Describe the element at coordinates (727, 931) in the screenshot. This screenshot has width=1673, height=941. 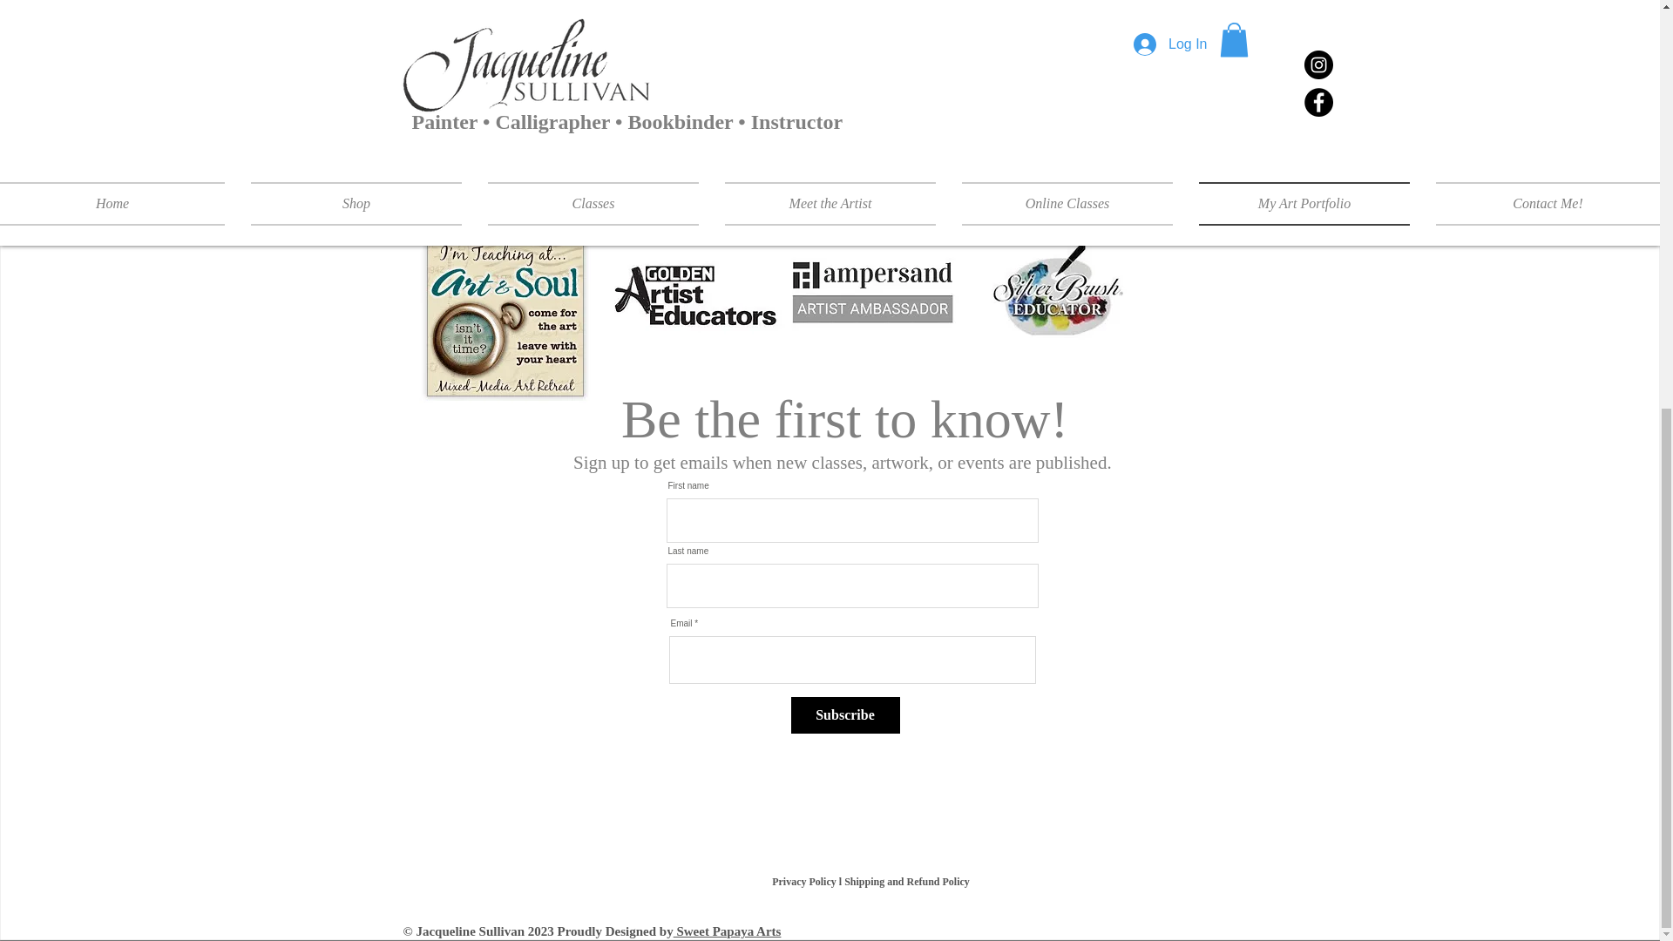
I see `Sweet Papaya Arts` at that location.